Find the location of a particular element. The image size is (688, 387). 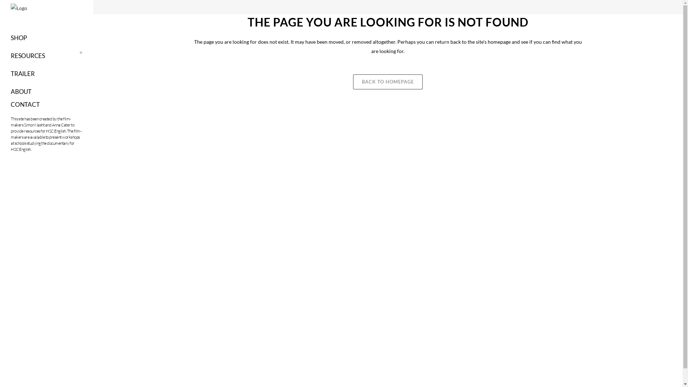

BACK TO HOMEPAGE is located at coordinates (388, 82).